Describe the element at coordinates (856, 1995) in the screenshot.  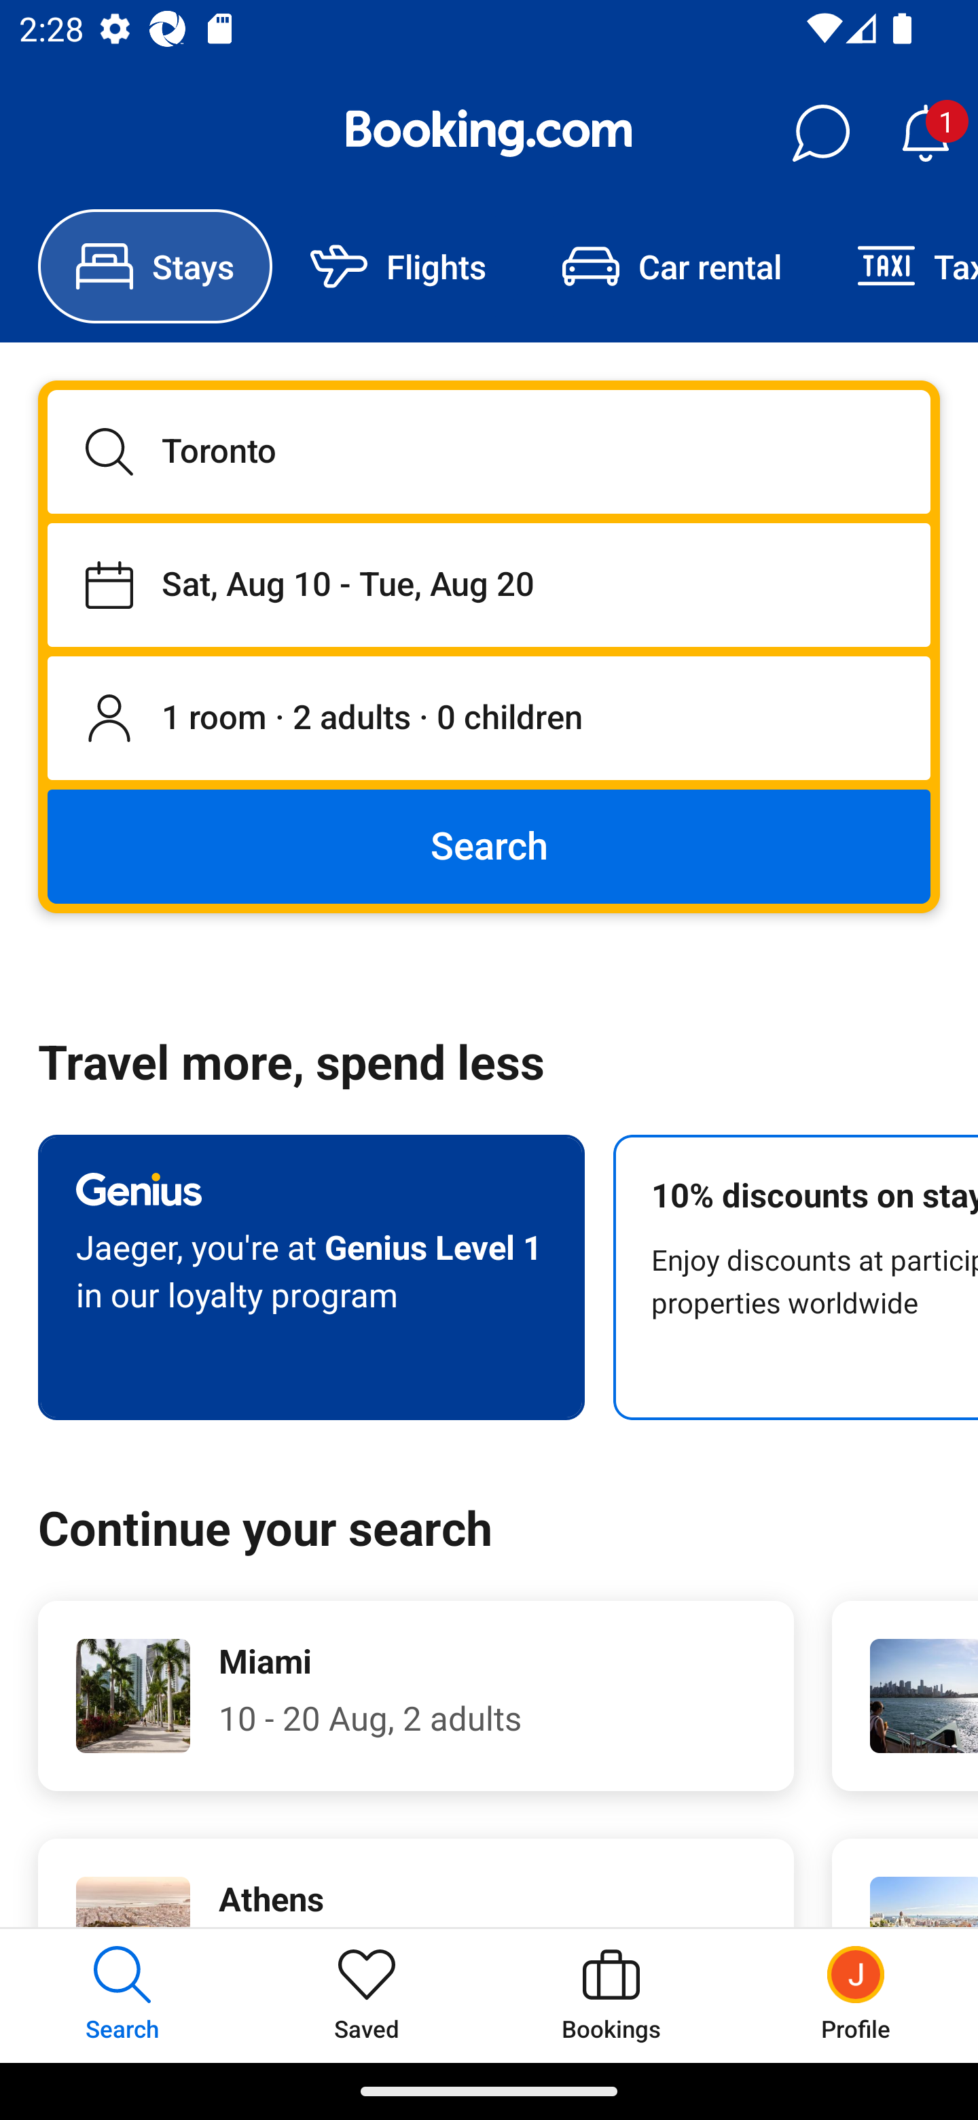
I see `Profile` at that location.